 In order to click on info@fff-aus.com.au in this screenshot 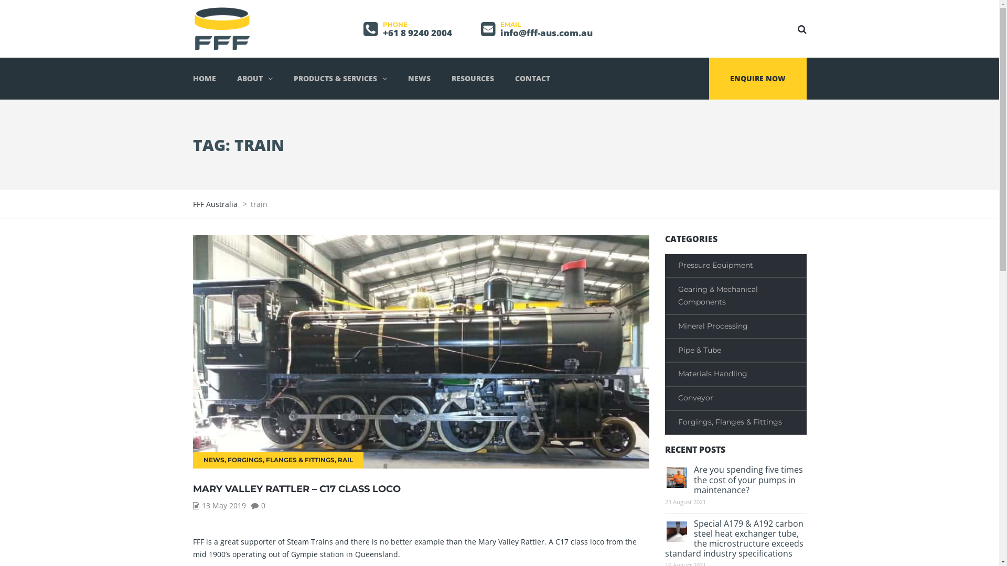, I will do `click(547, 32)`.